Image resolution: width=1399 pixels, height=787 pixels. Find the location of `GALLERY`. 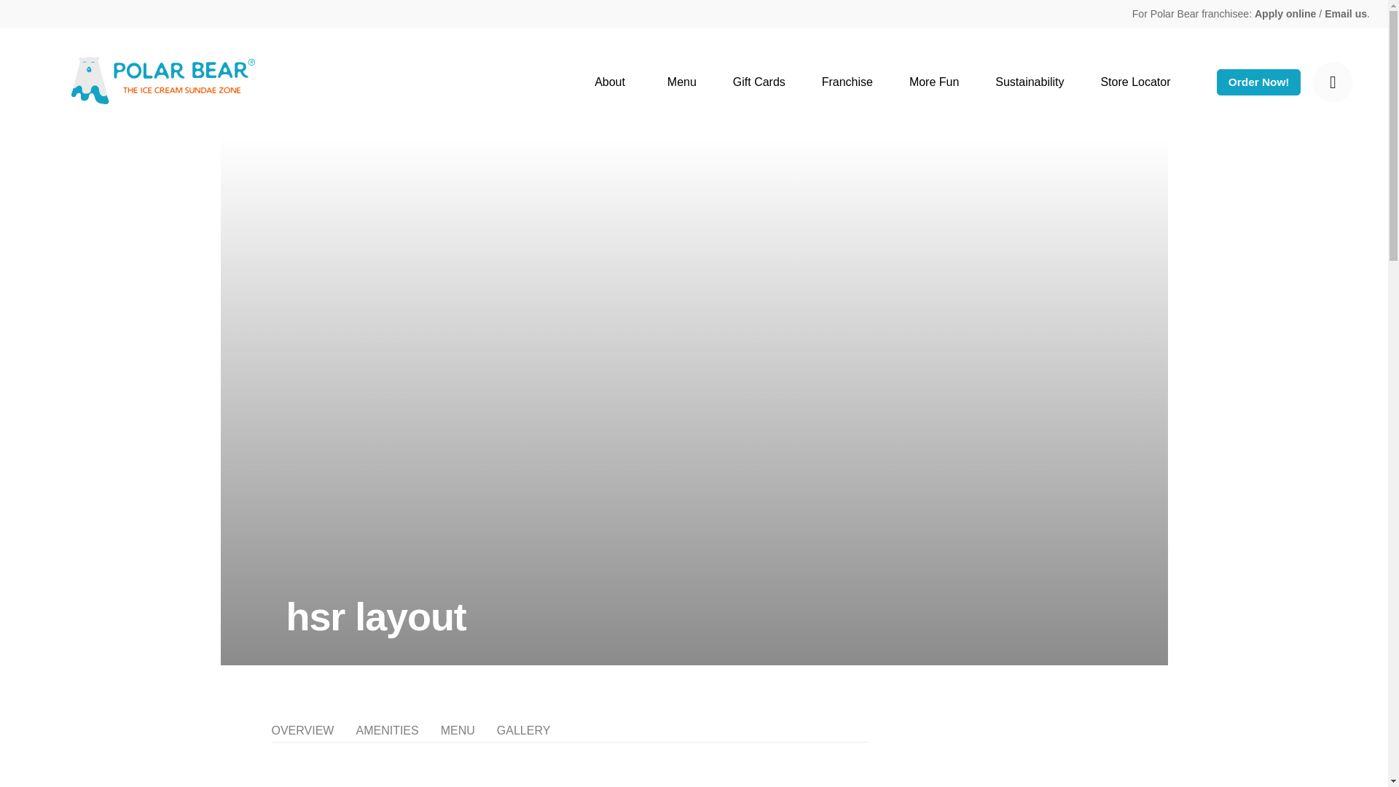

GALLERY is located at coordinates (523, 731).